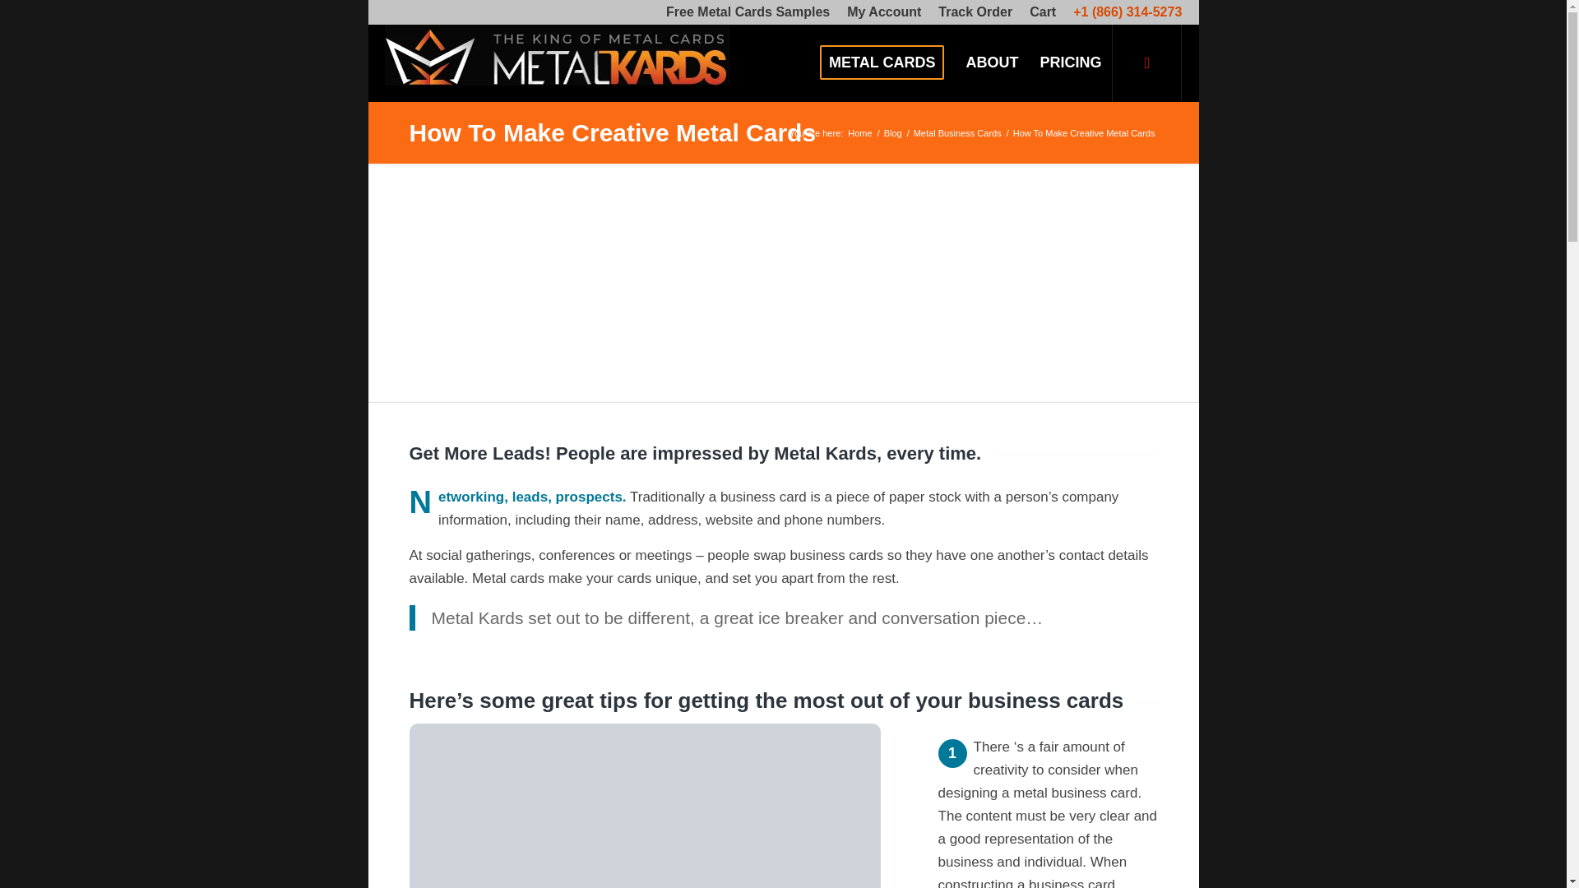 This screenshot has height=888, width=1579. I want to click on Free Metal Cards Samples, so click(748, 12).